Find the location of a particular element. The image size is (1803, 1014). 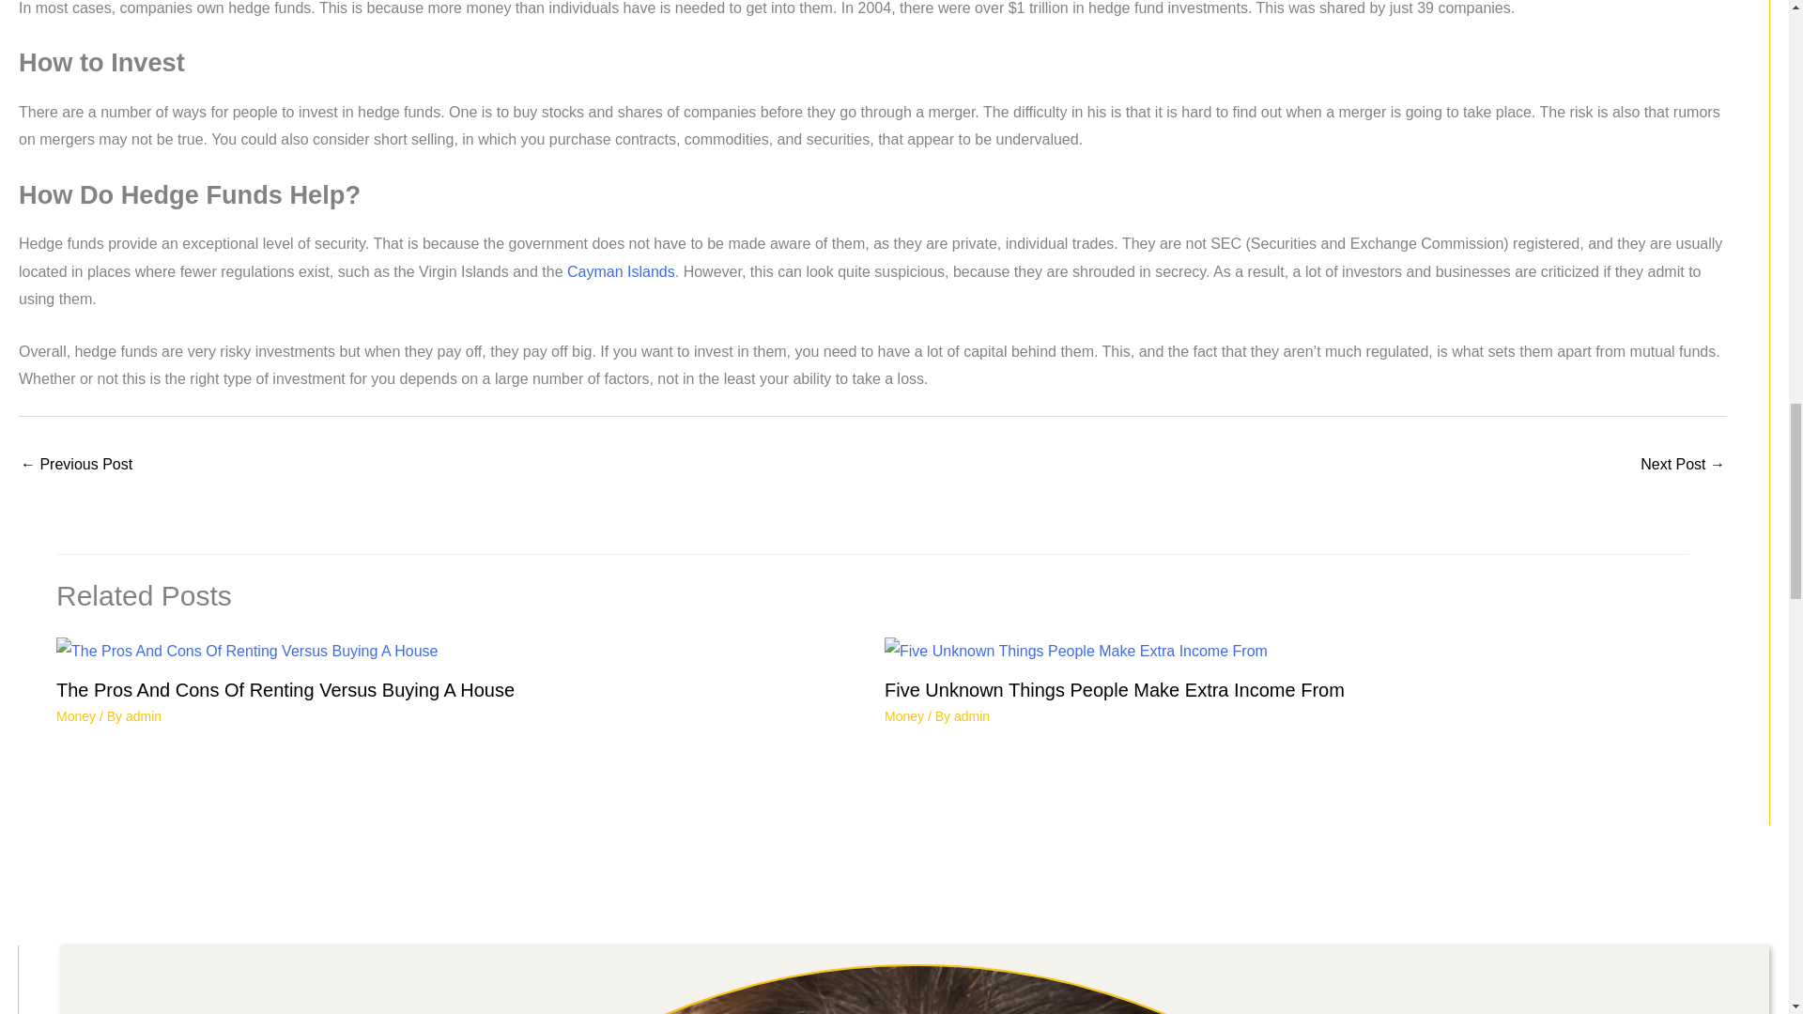

View all posts by admin is located at coordinates (971, 715).